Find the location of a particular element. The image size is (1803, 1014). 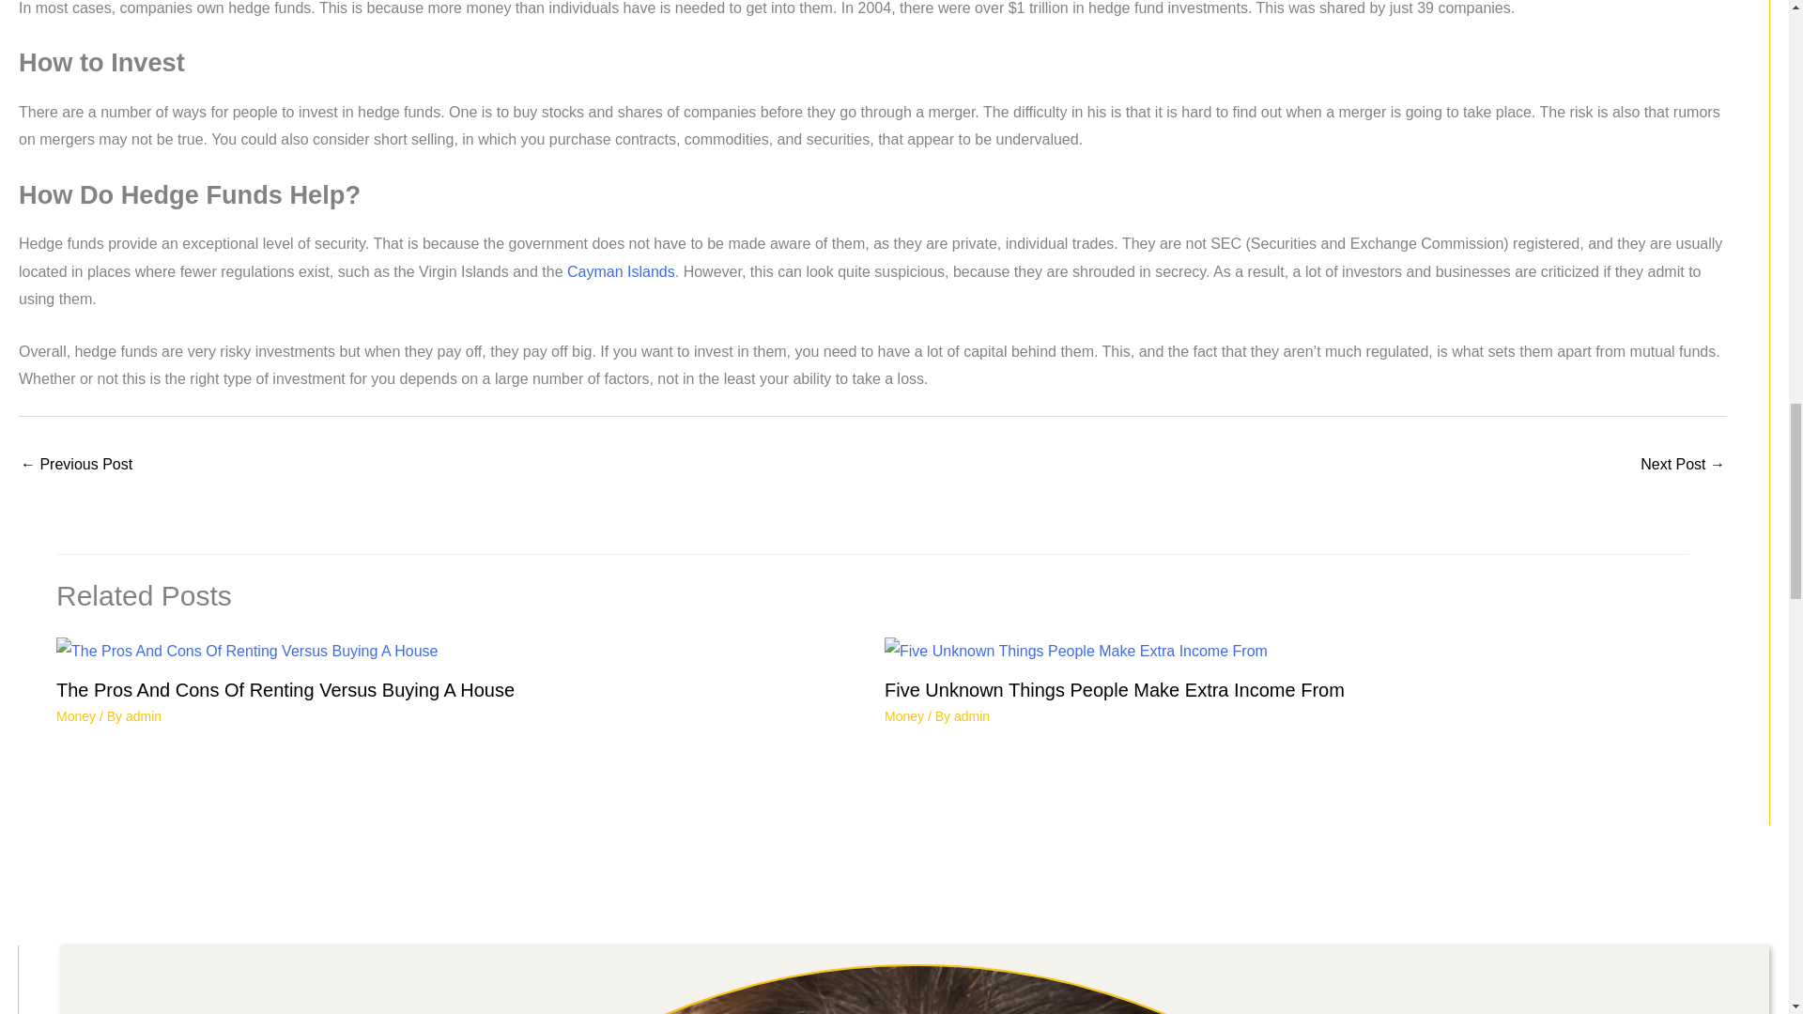

View all posts by admin is located at coordinates (971, 715).